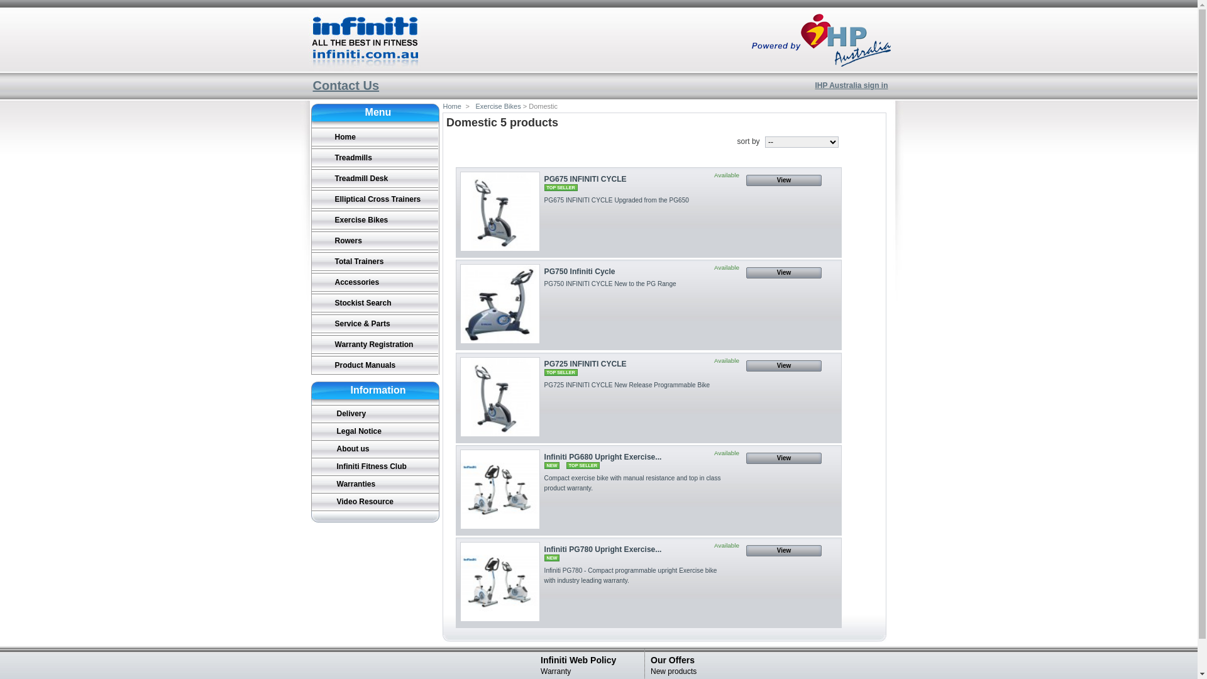 The height and width of the screenshot is (679, 1207). Describe the element at coordinates (851, 86) in the screenshot. I see `IHP Australia sign in` at that location.